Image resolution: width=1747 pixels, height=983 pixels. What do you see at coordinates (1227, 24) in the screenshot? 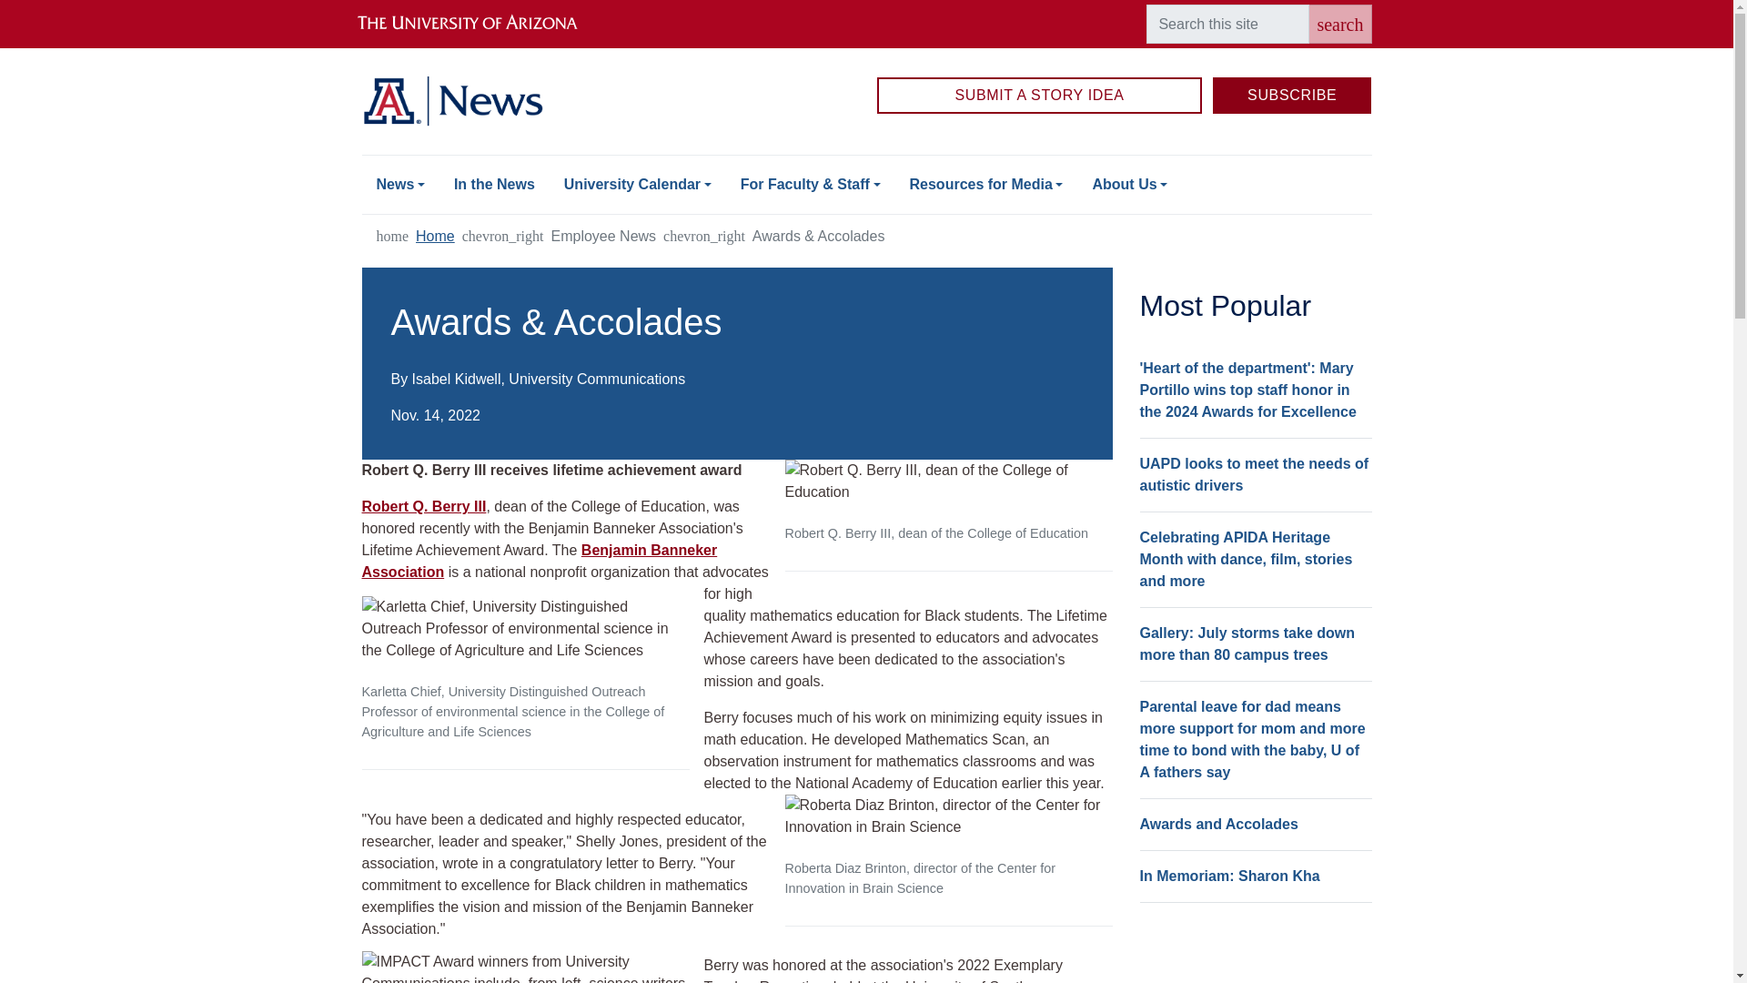
I see `Enter the terms you wish to search for.` at bounding box center [1227, 24].